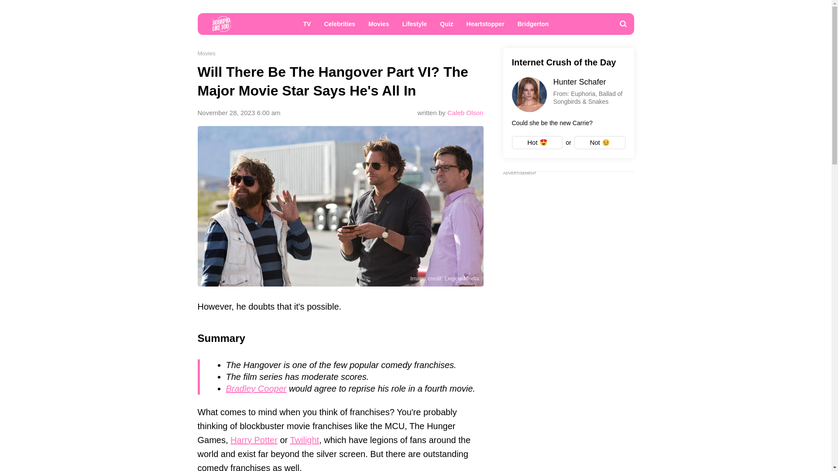 Image resolution: width=838 pixels, height=471 pixels. What do you see at coordinates (379, 26) in the screenshot?
I see `Movies` at bounding box center [379, 26].